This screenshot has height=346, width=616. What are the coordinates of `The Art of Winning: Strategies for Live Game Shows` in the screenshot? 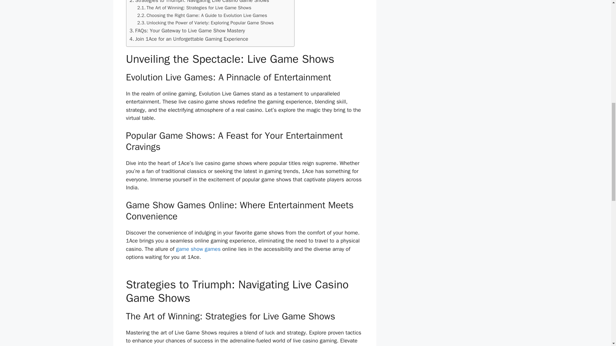 It's located at (194, 8).